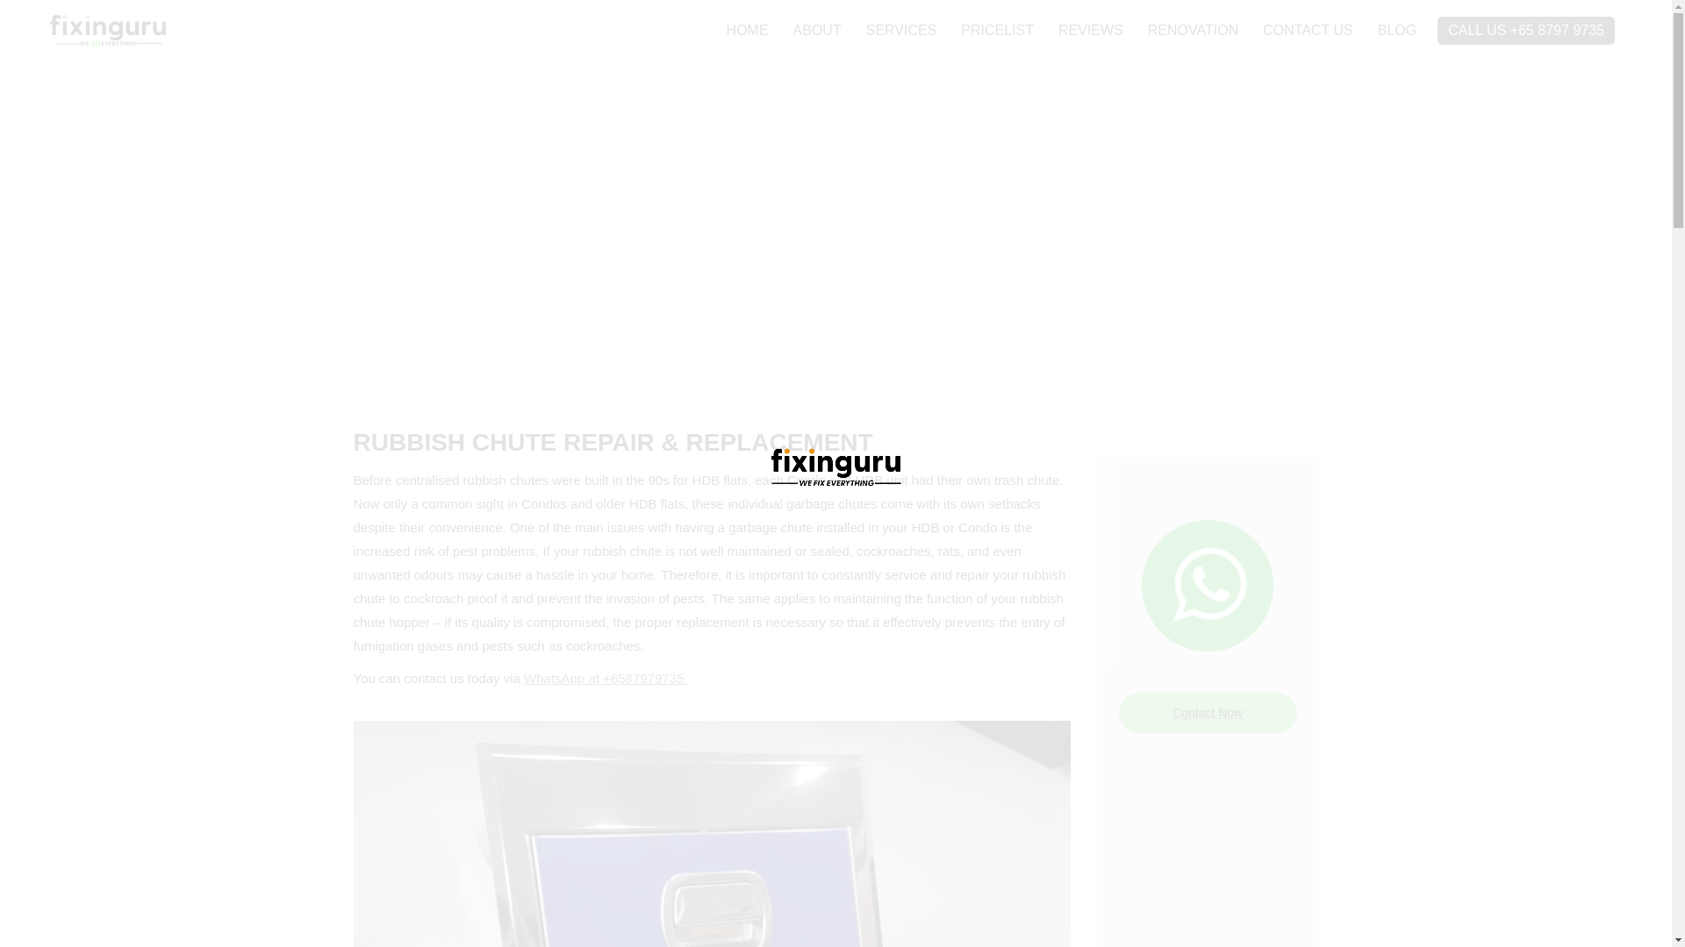  What do you see at coordinates (1193, 30) in the screenshot?
I see `RENOVATION` at bounding box center [1193, 30].